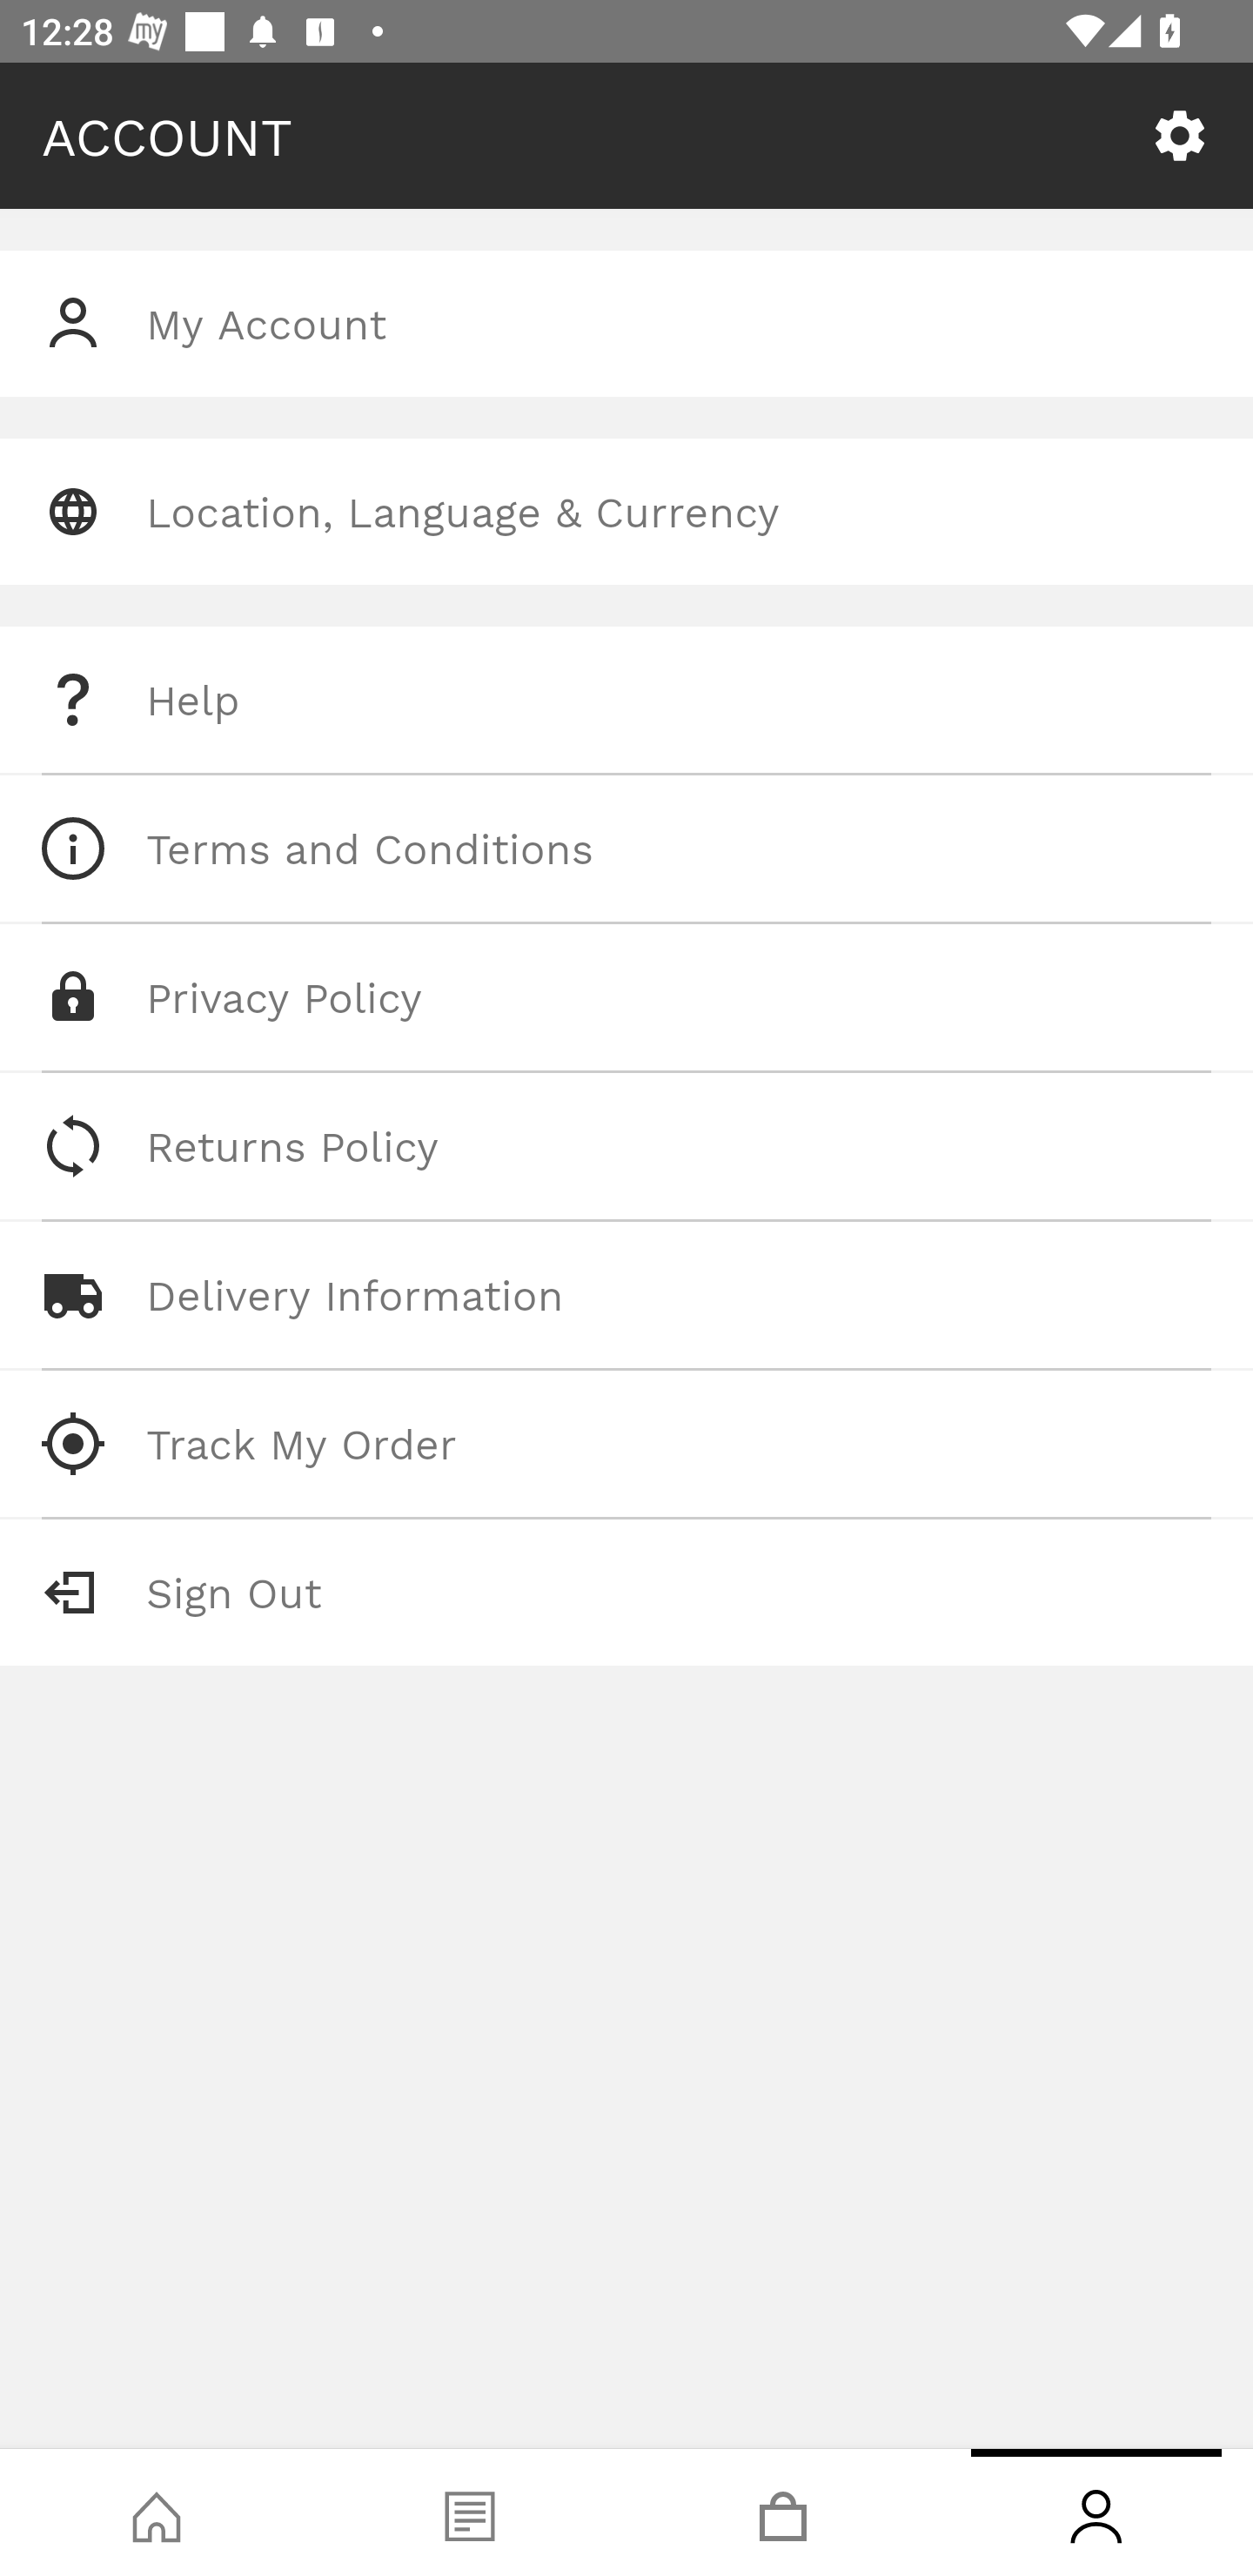  Describe the element at coordinates (626, 323) in the screenshot. I see `My Account` at that location.